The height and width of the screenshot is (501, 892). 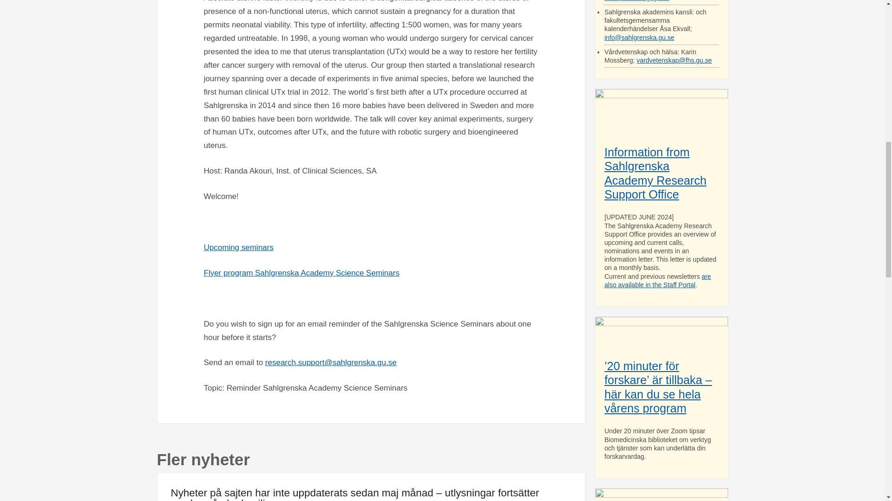 What do you see at coordinates (238, 247) in the screenshot?
I see `Upcoming seminars` at bounding box center [238, 247].